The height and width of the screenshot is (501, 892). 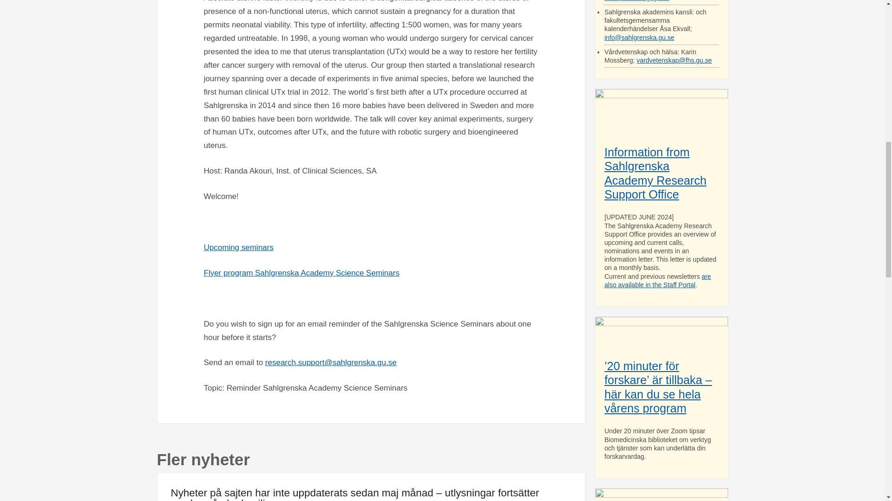 What do you see at coordinates (238, 247) in the screenshot?
I see `Upcoming seminars` at bounding box center [238, 247].